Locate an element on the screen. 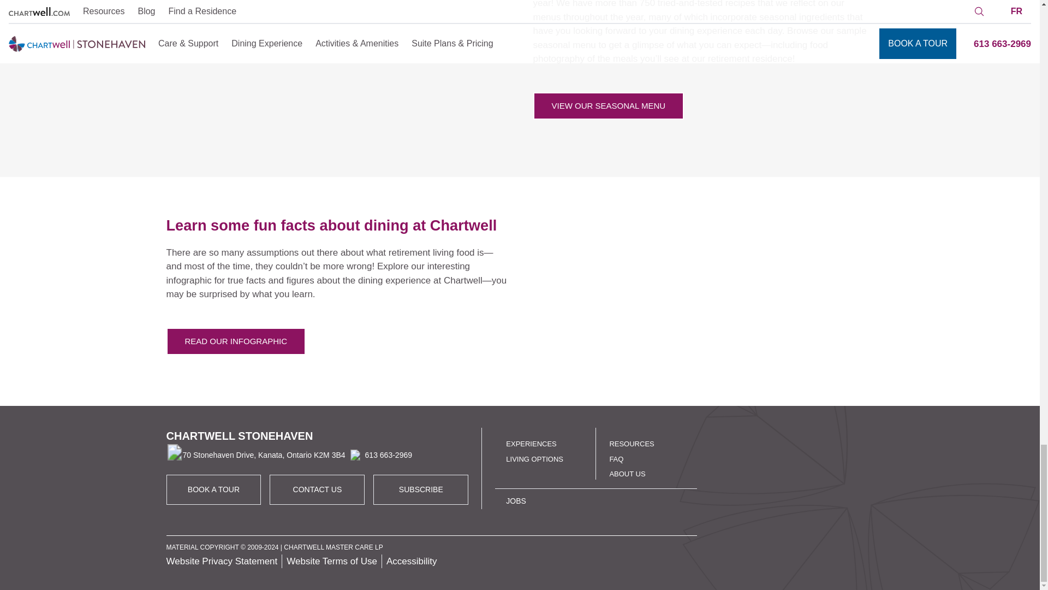  Instagram is located at coordinates (795, 532).